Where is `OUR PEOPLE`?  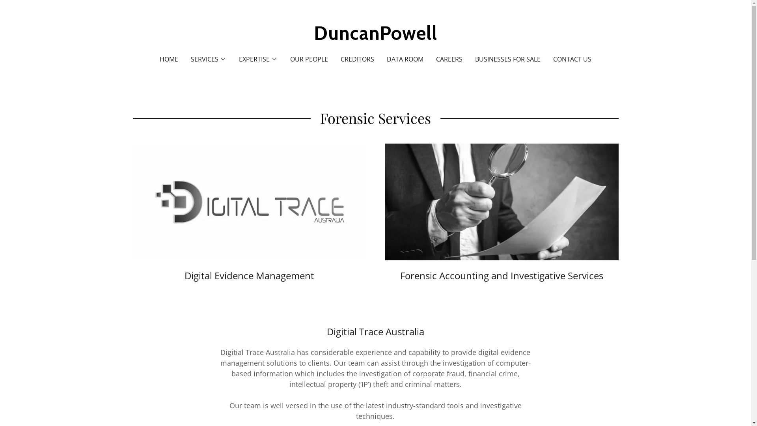
OUR PEOPLE is located at coordinates (309, 59).